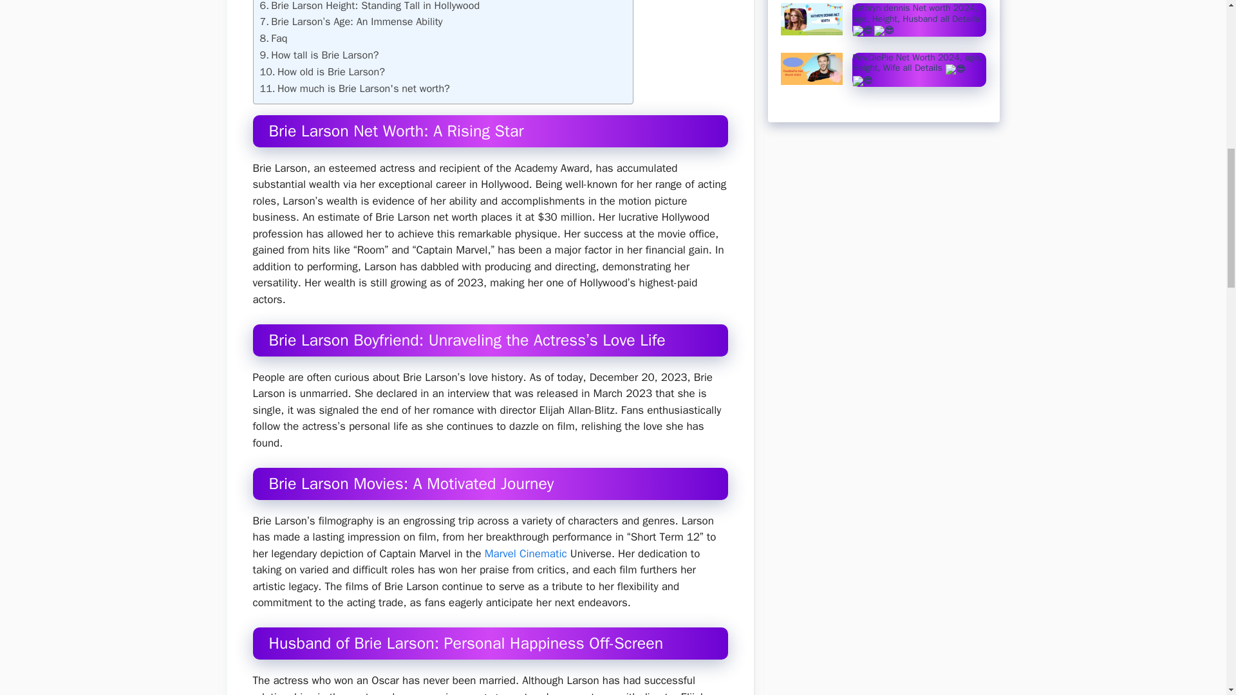 The width and height of the screenshot is (1236, 695). What do you see at coordinates (319, 55) in the screenshot?
I see `How tall is Brie Larson?` at bounding box center [319, 55].